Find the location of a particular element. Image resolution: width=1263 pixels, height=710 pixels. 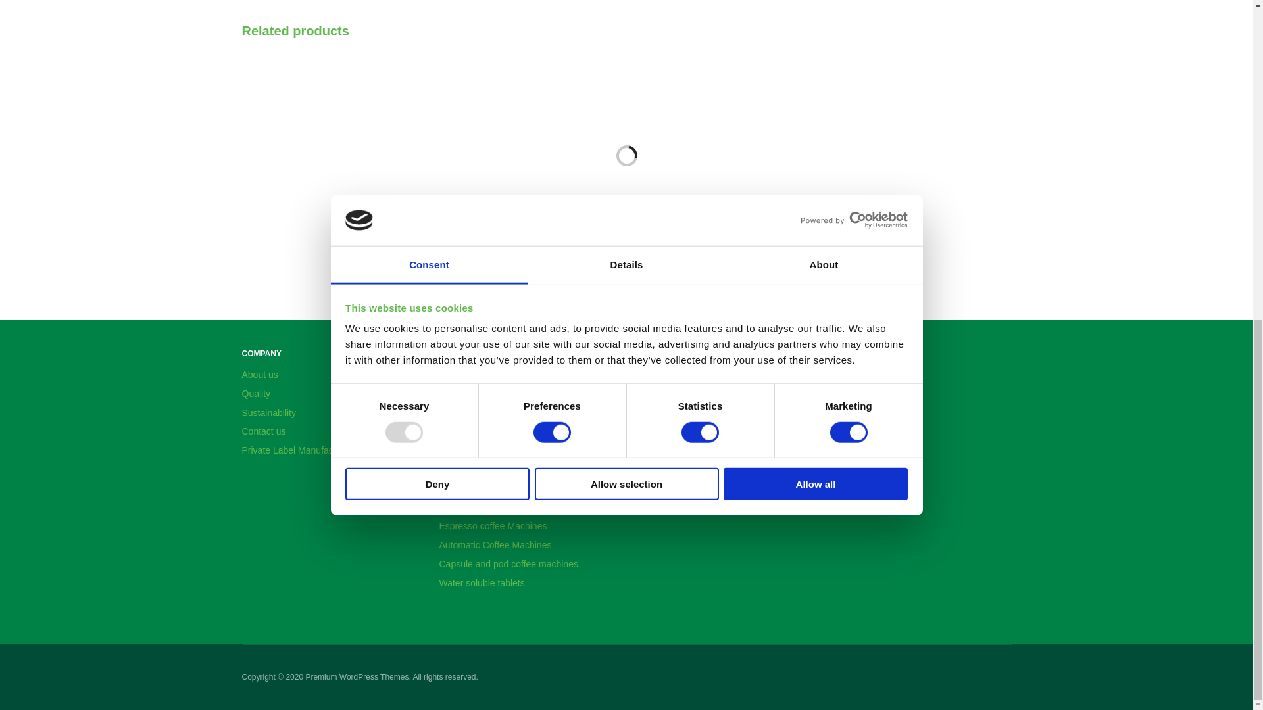

K-KAL is located at coordinates (651, 255).